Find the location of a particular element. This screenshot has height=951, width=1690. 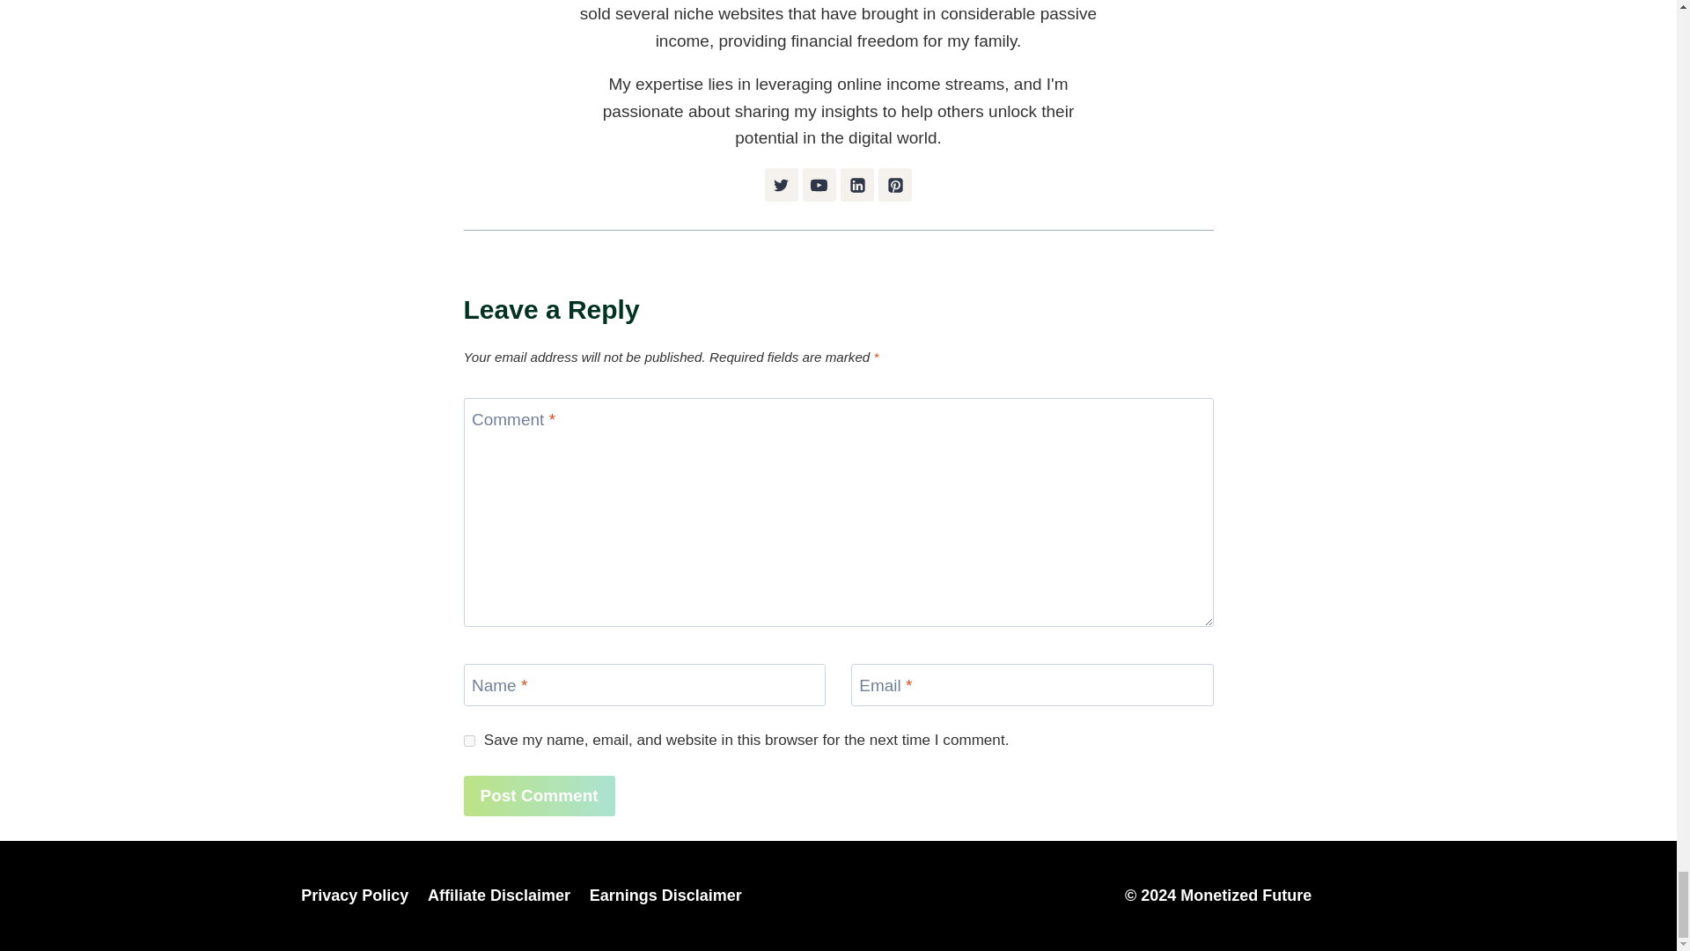

Follow James Lee on Linkedin is located at coordinates (856, 185).